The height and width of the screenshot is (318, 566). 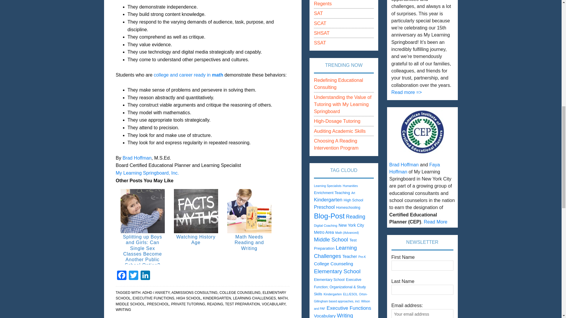 What do you see at coordinates (332, 193) in the screenshot?
I see `110 topics` at bounding box center [332, 193].